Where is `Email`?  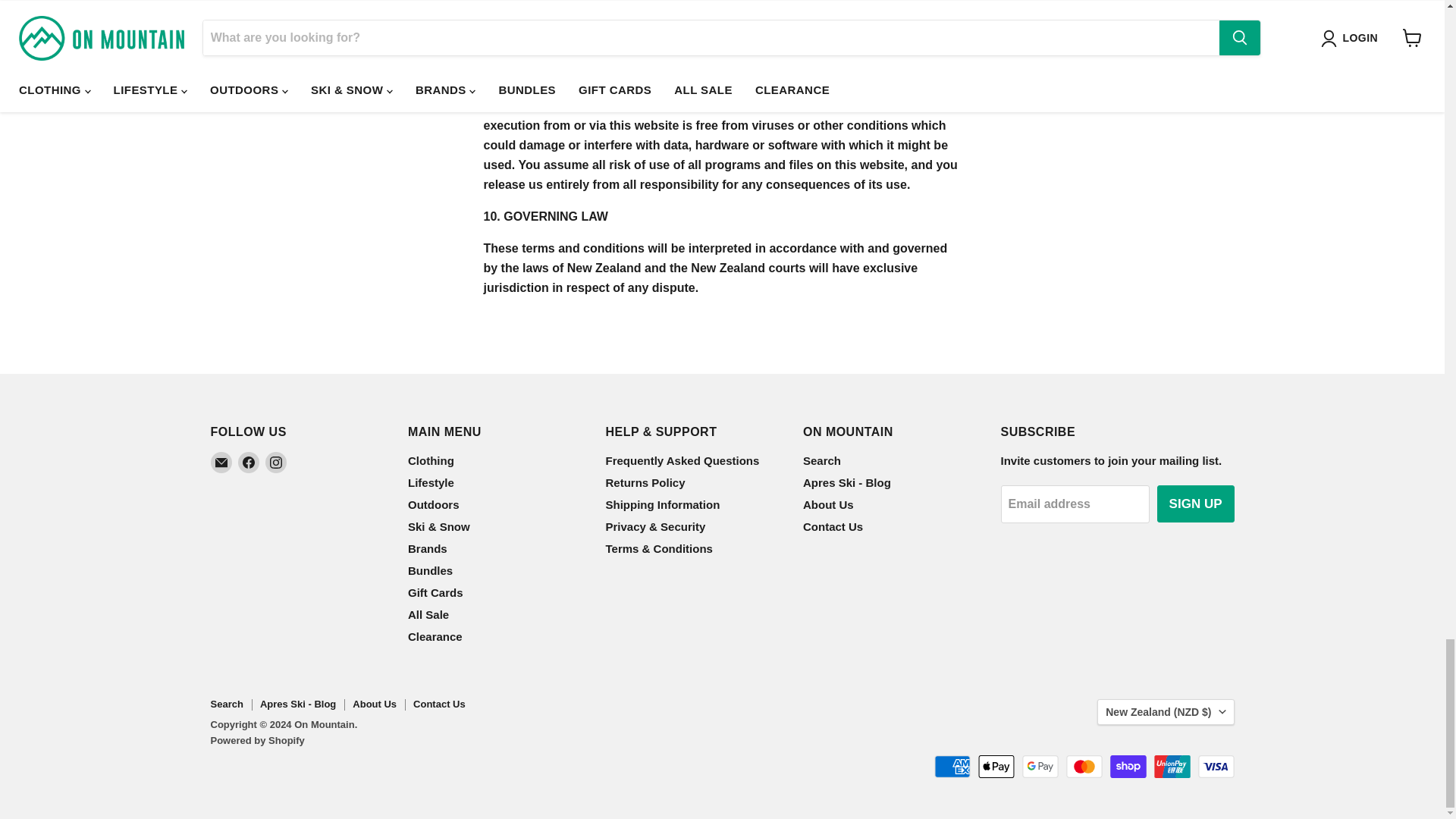 Email is located at coordinates (221, 463).